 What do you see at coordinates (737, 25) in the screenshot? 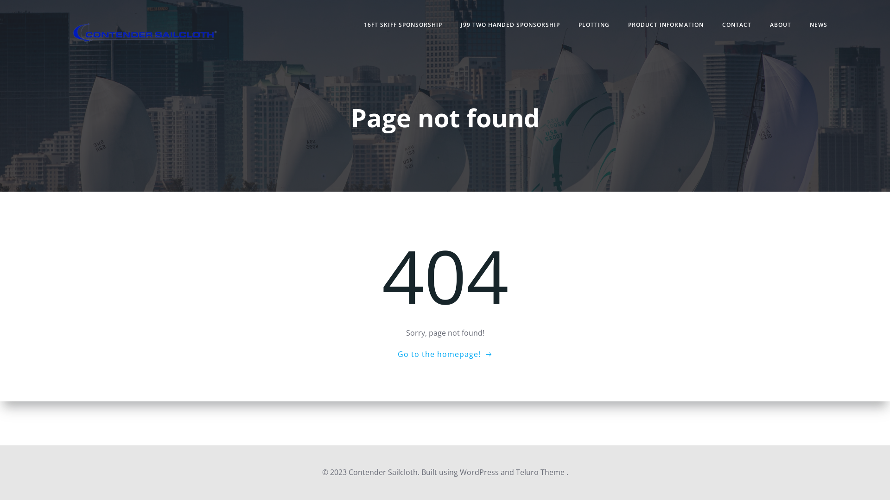
I see `CONTACT` at bounding box center [737, 25].